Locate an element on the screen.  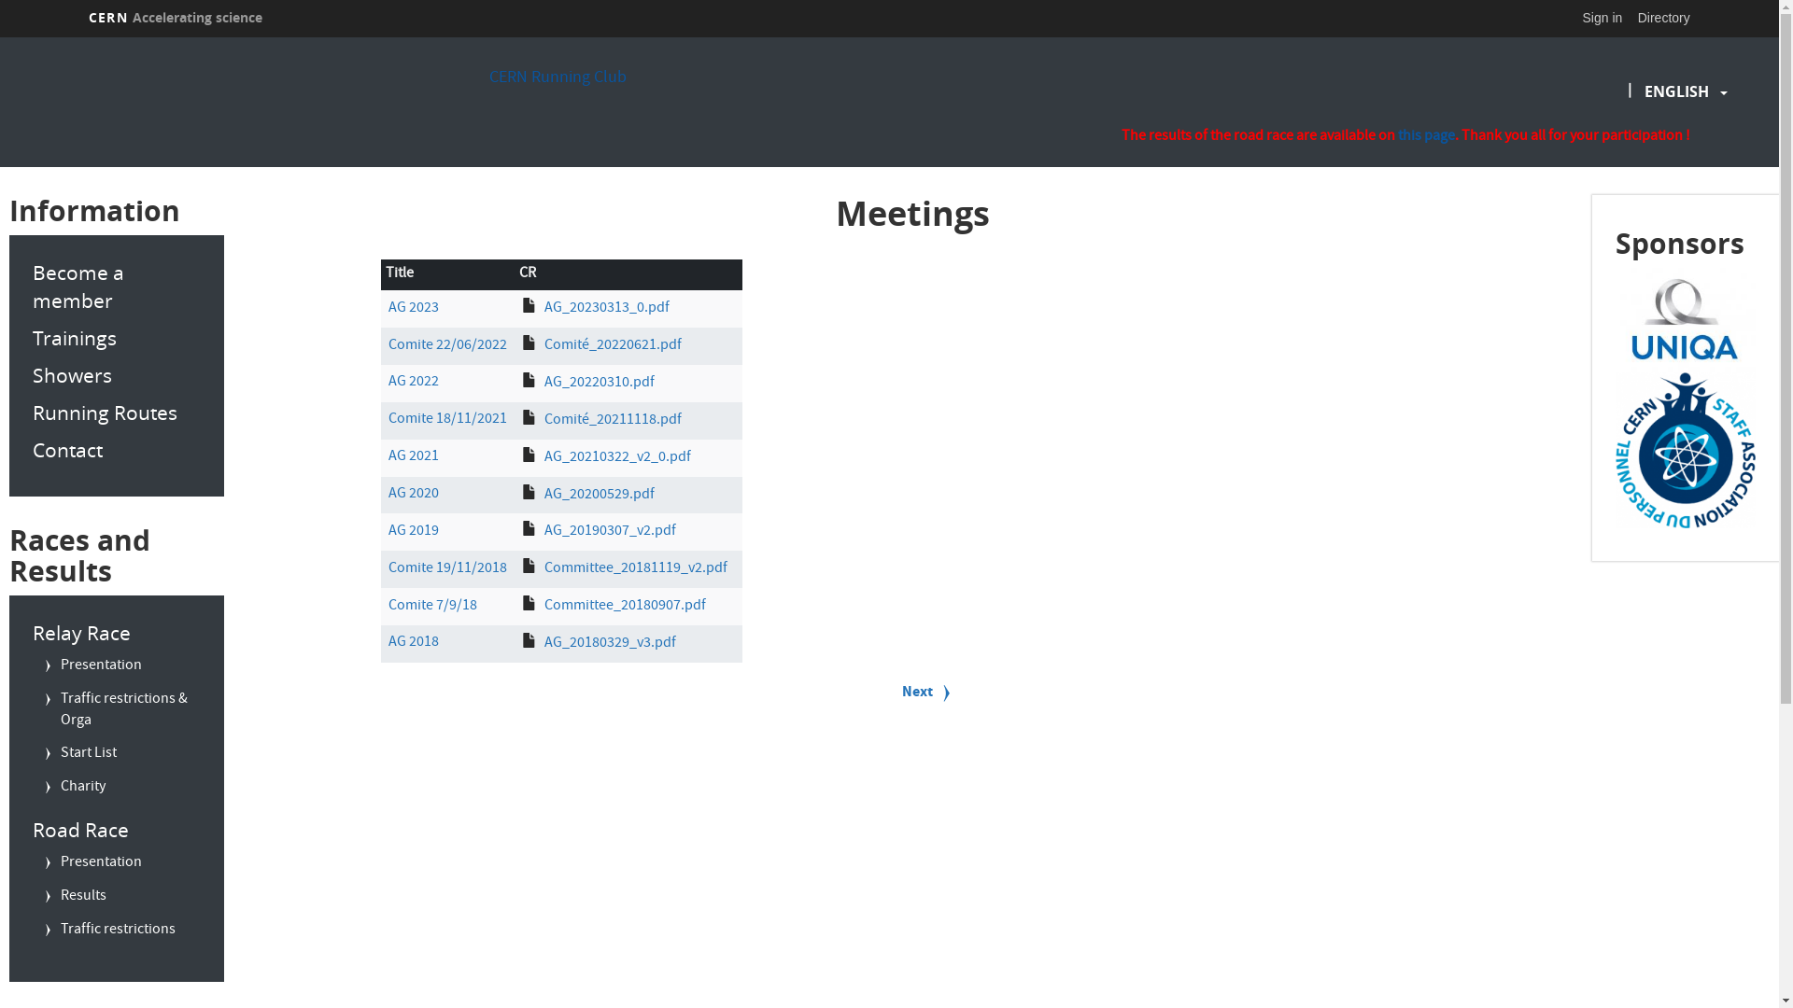
Comite 7/9/18 is located at coordinates (433, 607).